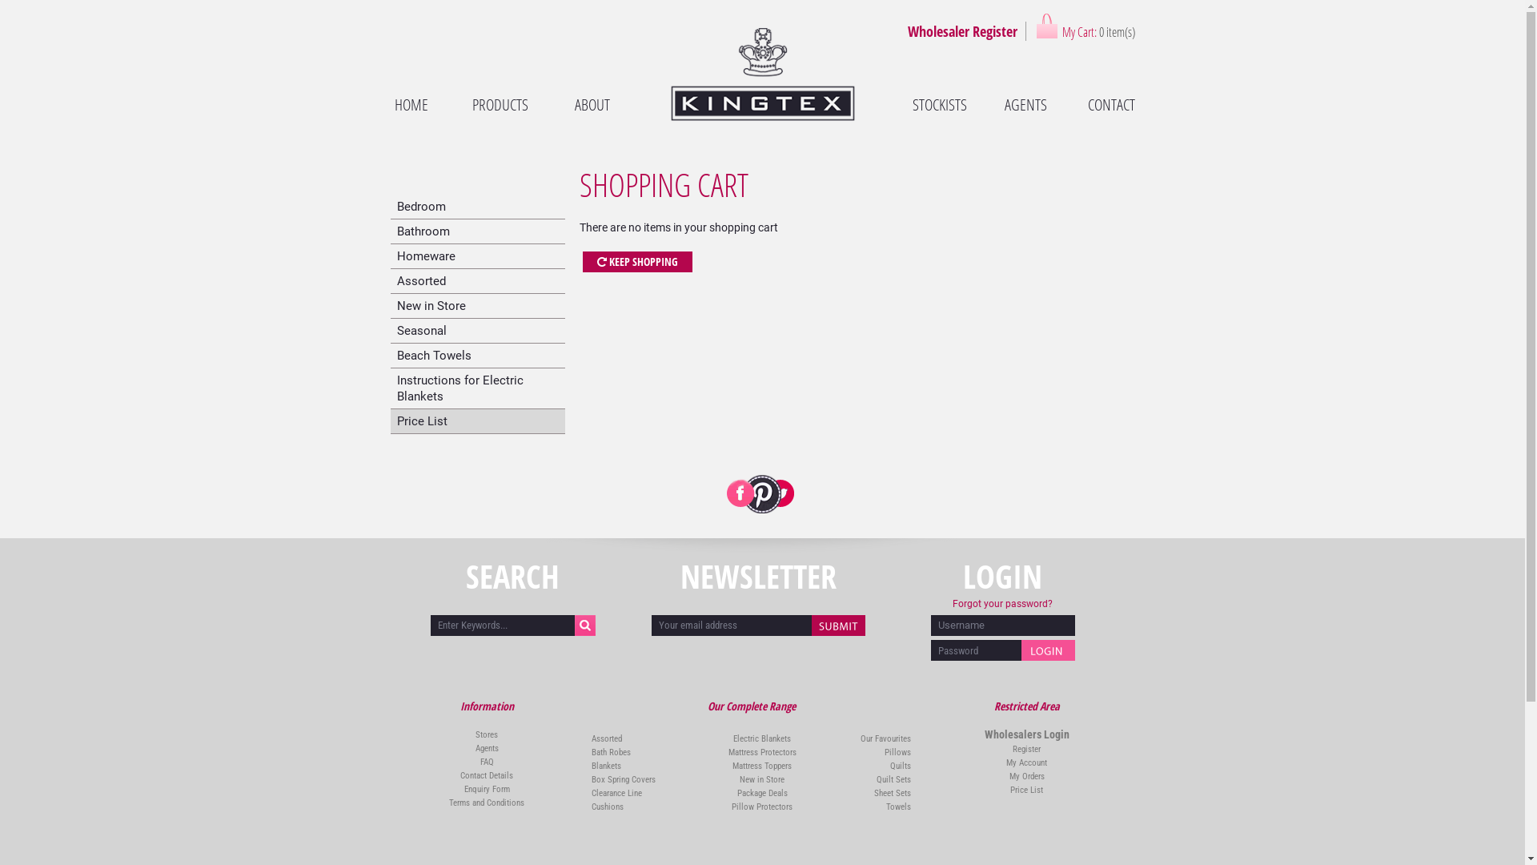 This screenshot has height=865, width=1537. What do you see at coordinates (963, 31) in the screenshot?
I see `Wholesaler Register` at bounding box center [963, 31].